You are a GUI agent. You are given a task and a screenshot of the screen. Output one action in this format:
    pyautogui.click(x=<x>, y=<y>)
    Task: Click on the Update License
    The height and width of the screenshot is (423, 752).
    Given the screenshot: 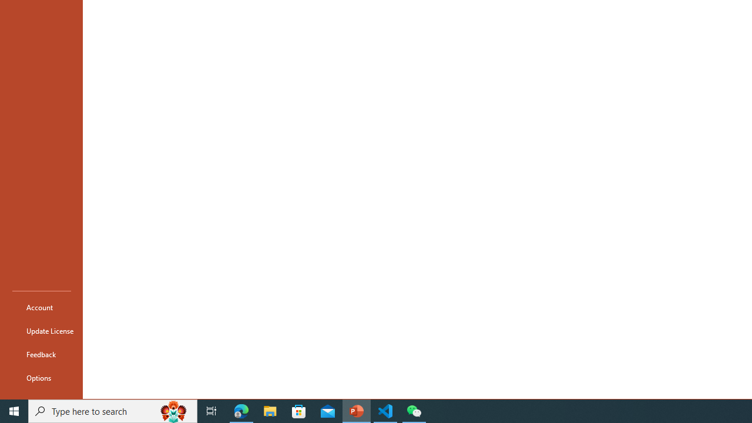 What is the action you would take?
    pyautogui.click(x=41, y=330)
    